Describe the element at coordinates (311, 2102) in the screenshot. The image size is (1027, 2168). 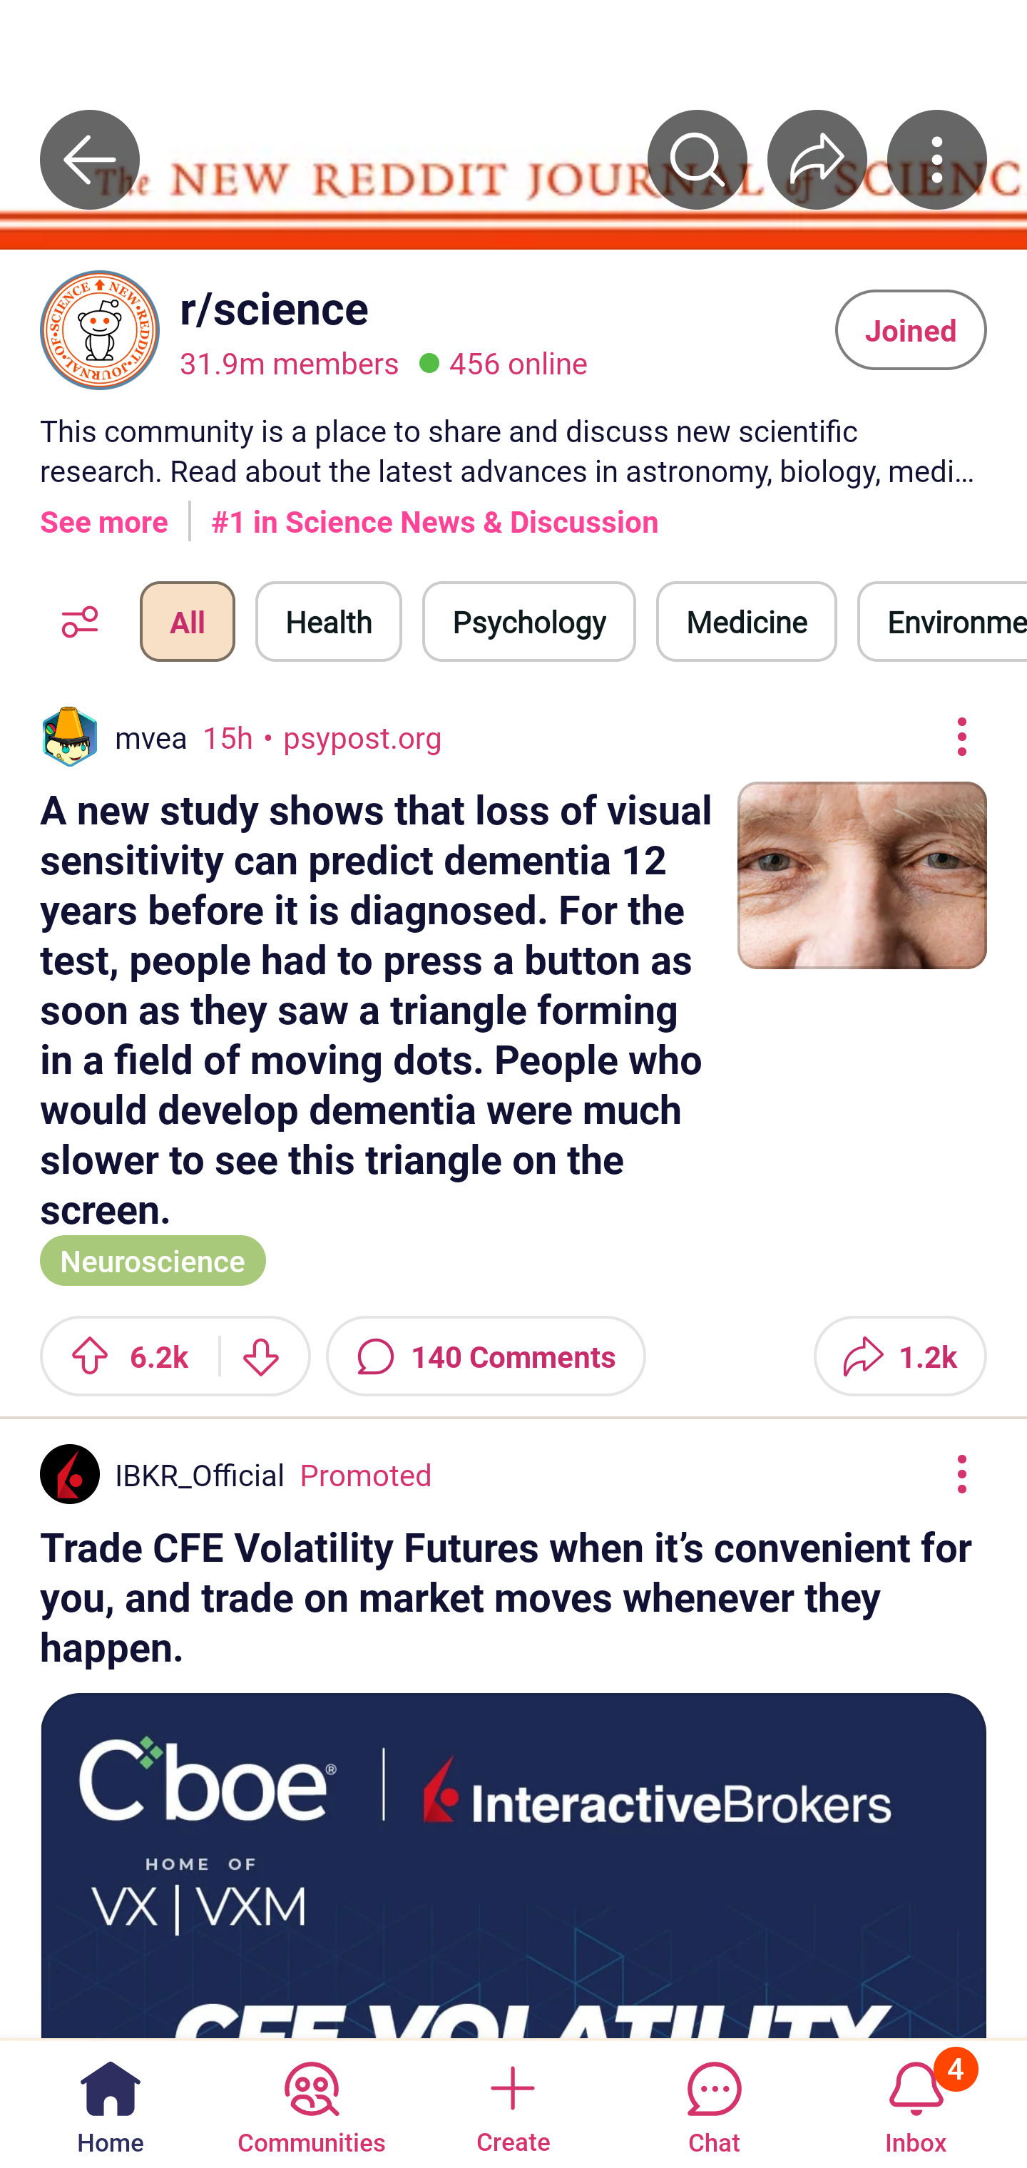
I see `Communities` at that location.